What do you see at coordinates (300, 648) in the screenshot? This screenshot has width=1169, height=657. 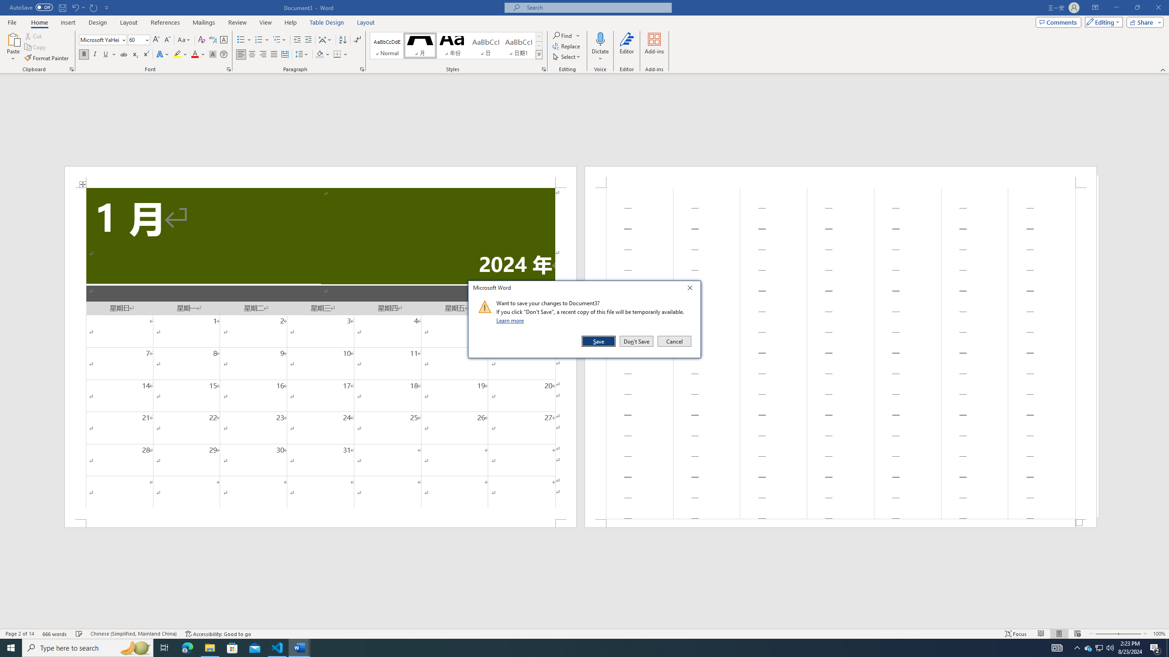 I see `Word - 2 running windows` at bounding box center [300, 648].